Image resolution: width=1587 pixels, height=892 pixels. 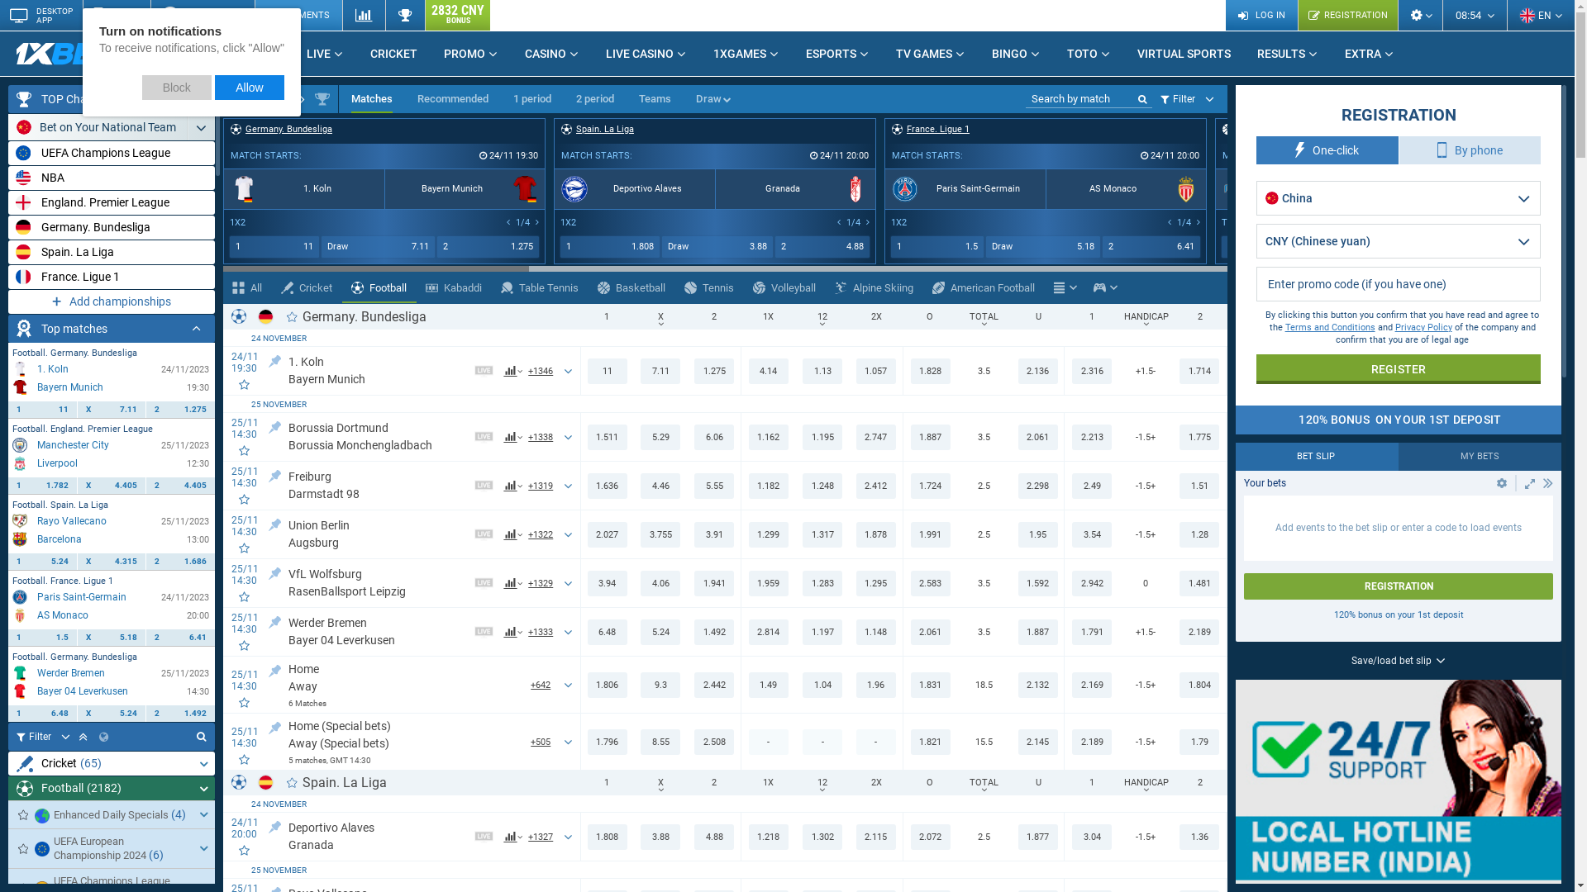 What do you see at coordinates (709, 287) in the screenshot?
I see `Tennis` at bounding box center [709, 287].